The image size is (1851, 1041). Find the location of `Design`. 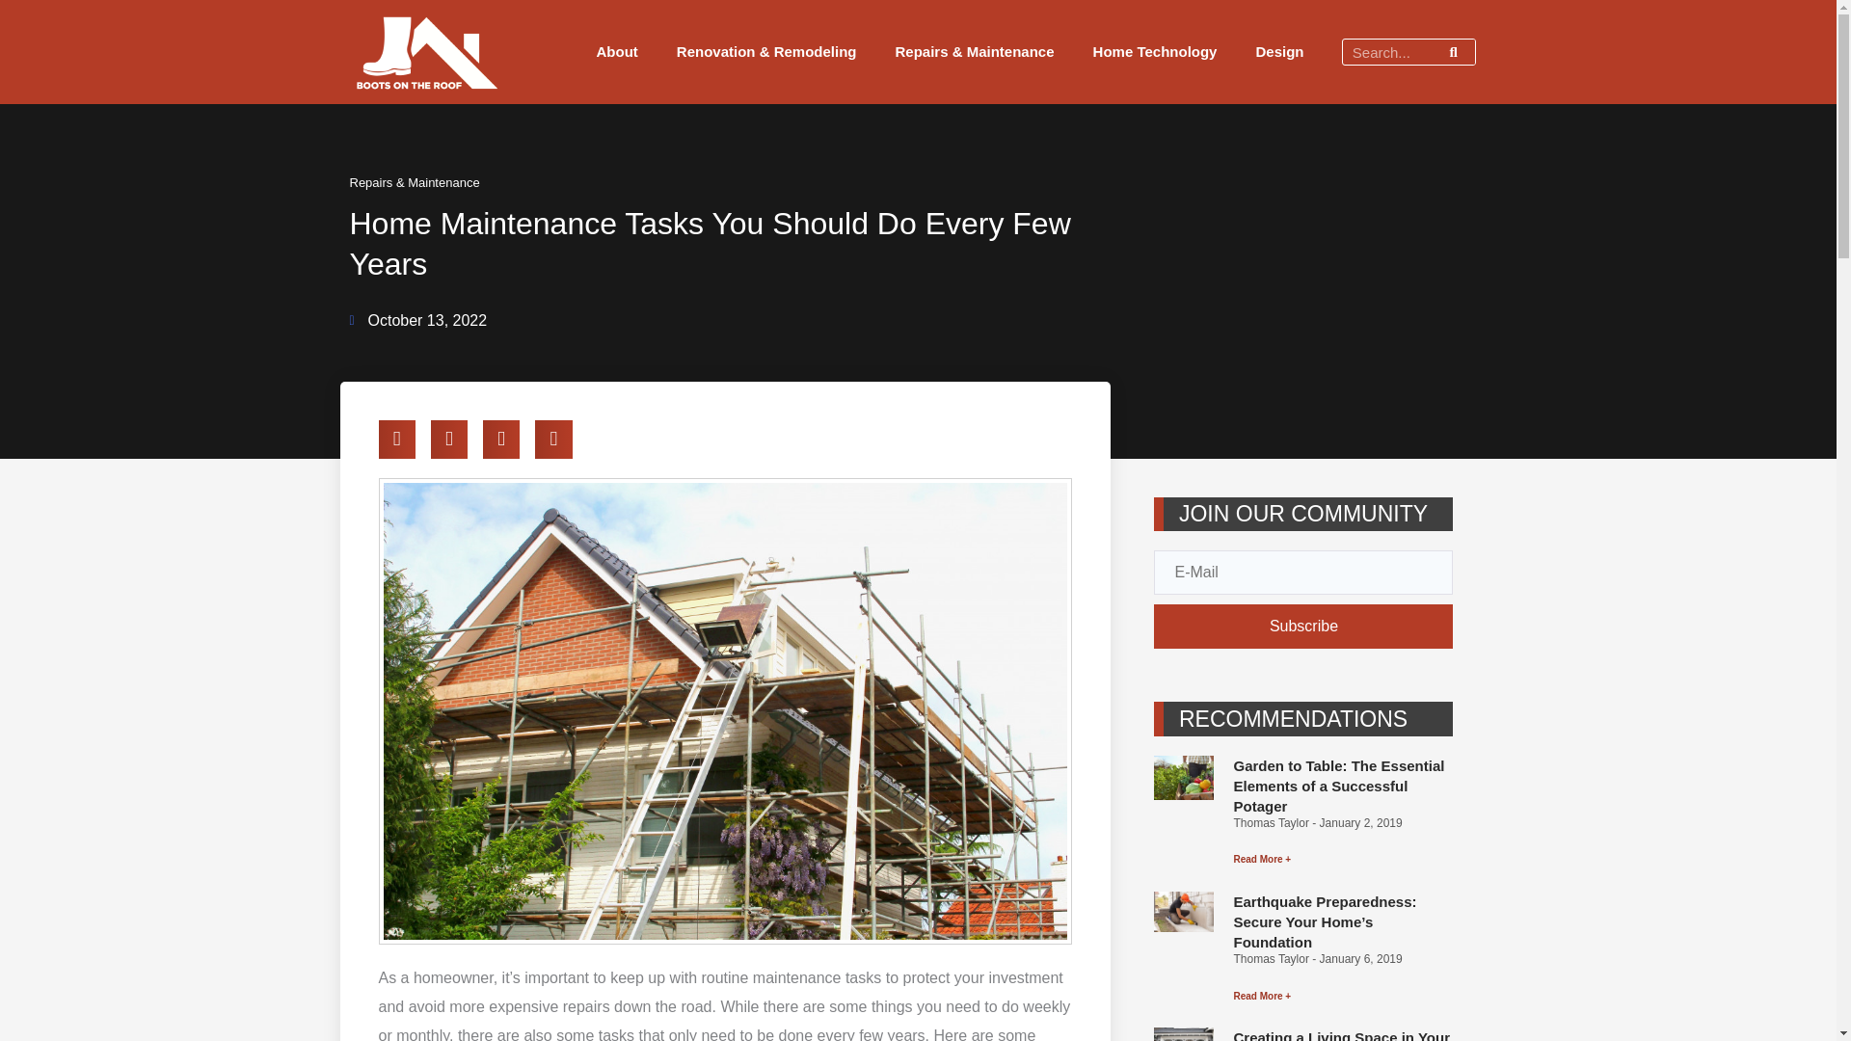

Design is located at coordinates (1279, 52).